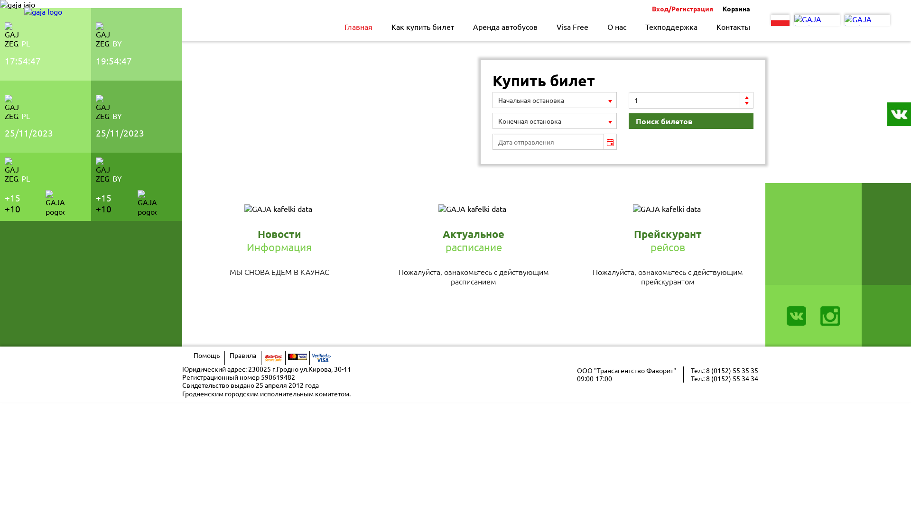  What do you see at coordinates (572, 27) in the screenshot?
I see `Visa Free` at bounding box center [572, 27].